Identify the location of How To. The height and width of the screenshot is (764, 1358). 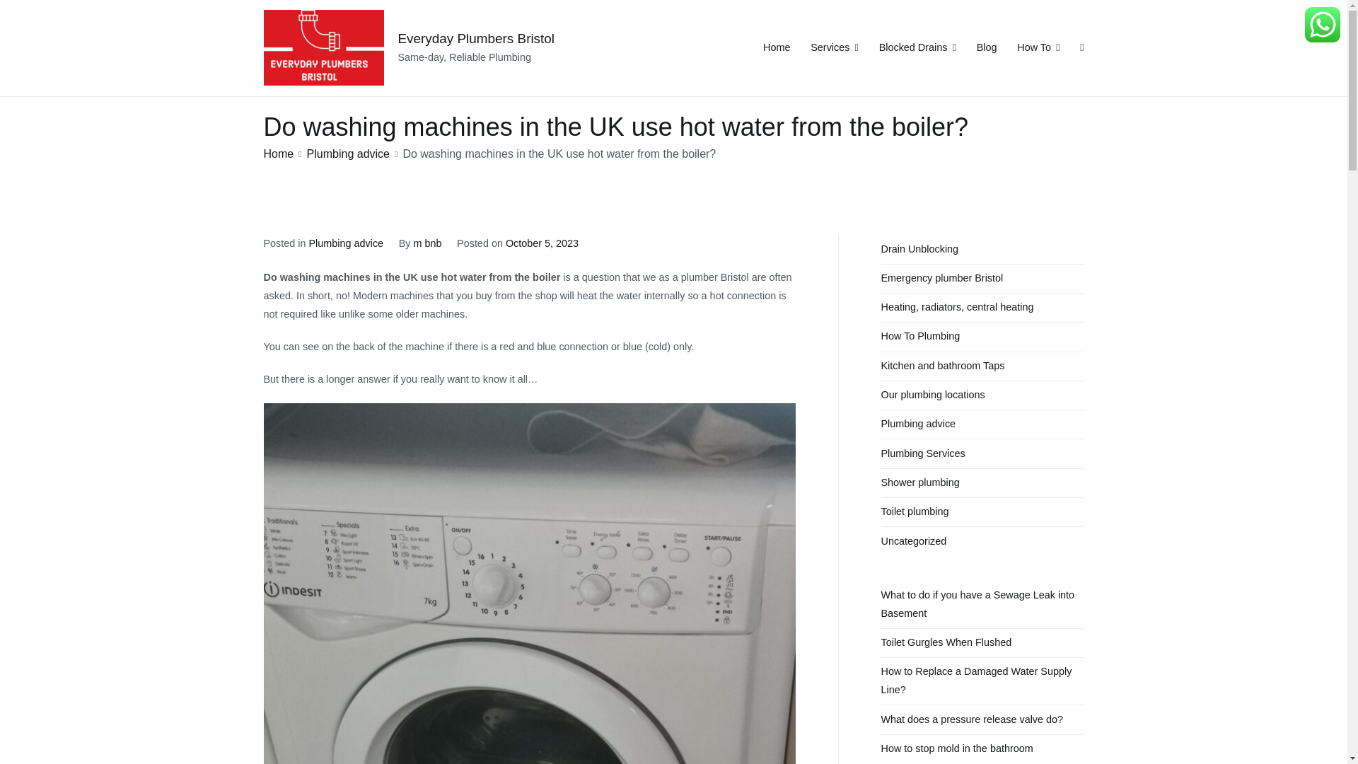
(1038, 48).